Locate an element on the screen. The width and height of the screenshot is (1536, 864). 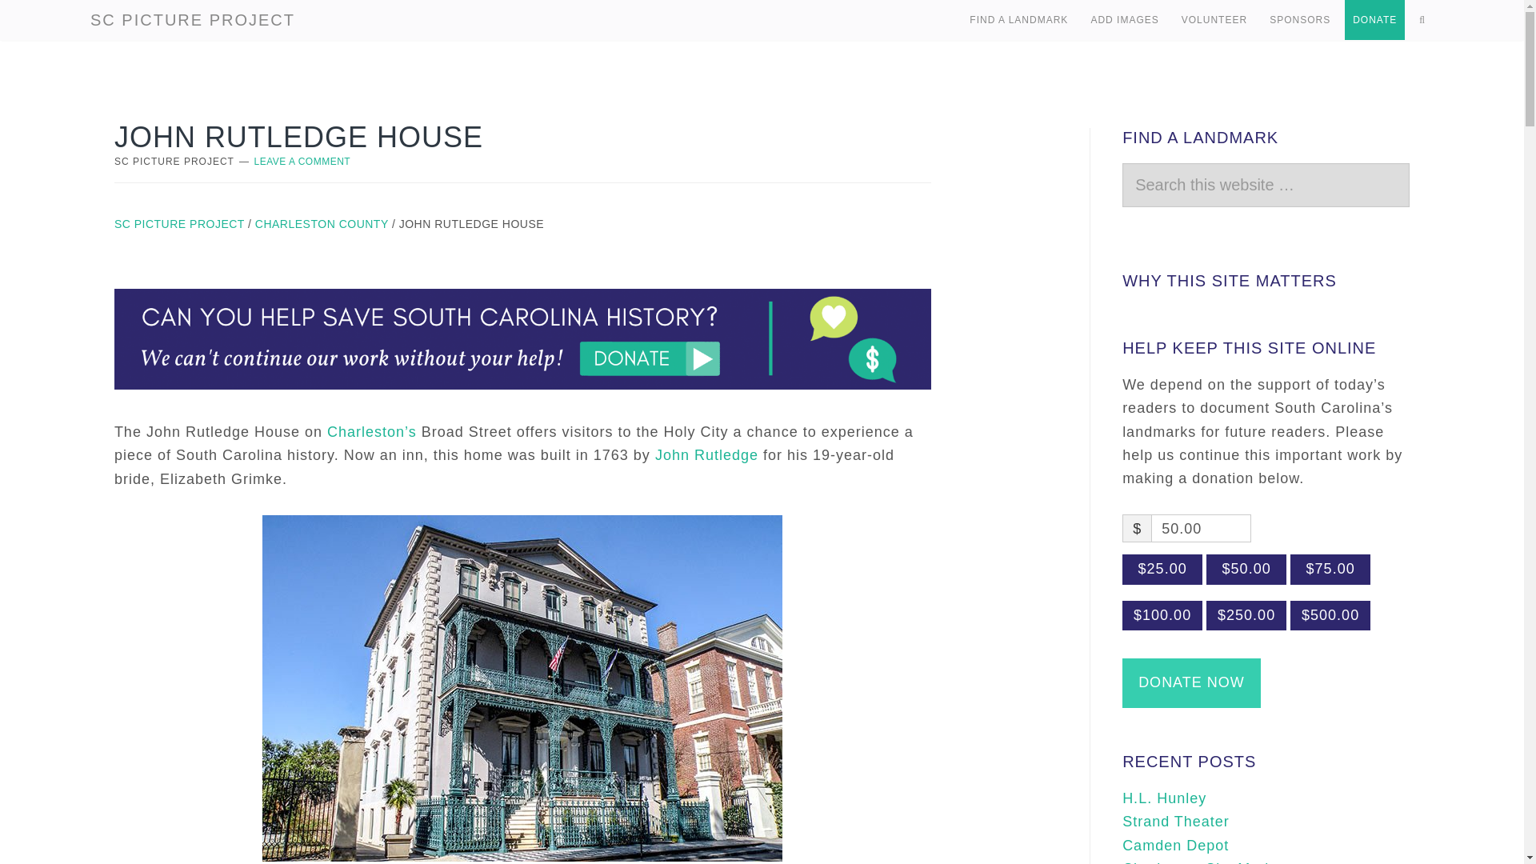
SPONSORS is located at coordinates (1299, 19).